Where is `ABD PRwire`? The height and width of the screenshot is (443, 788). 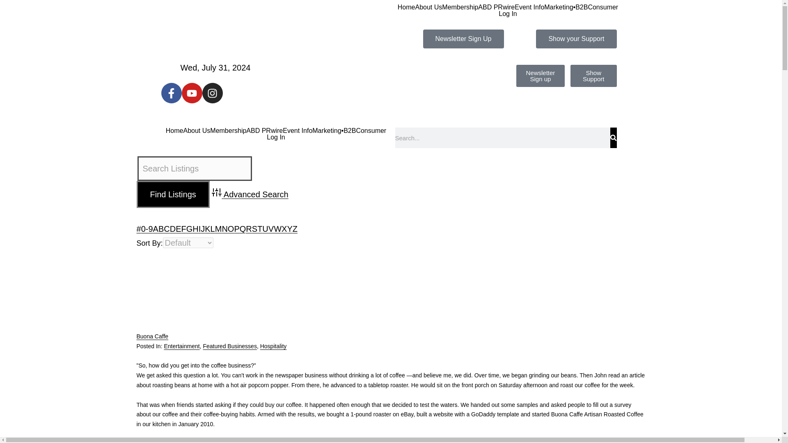 ABD PRwire is located at coordinates (496, 7).